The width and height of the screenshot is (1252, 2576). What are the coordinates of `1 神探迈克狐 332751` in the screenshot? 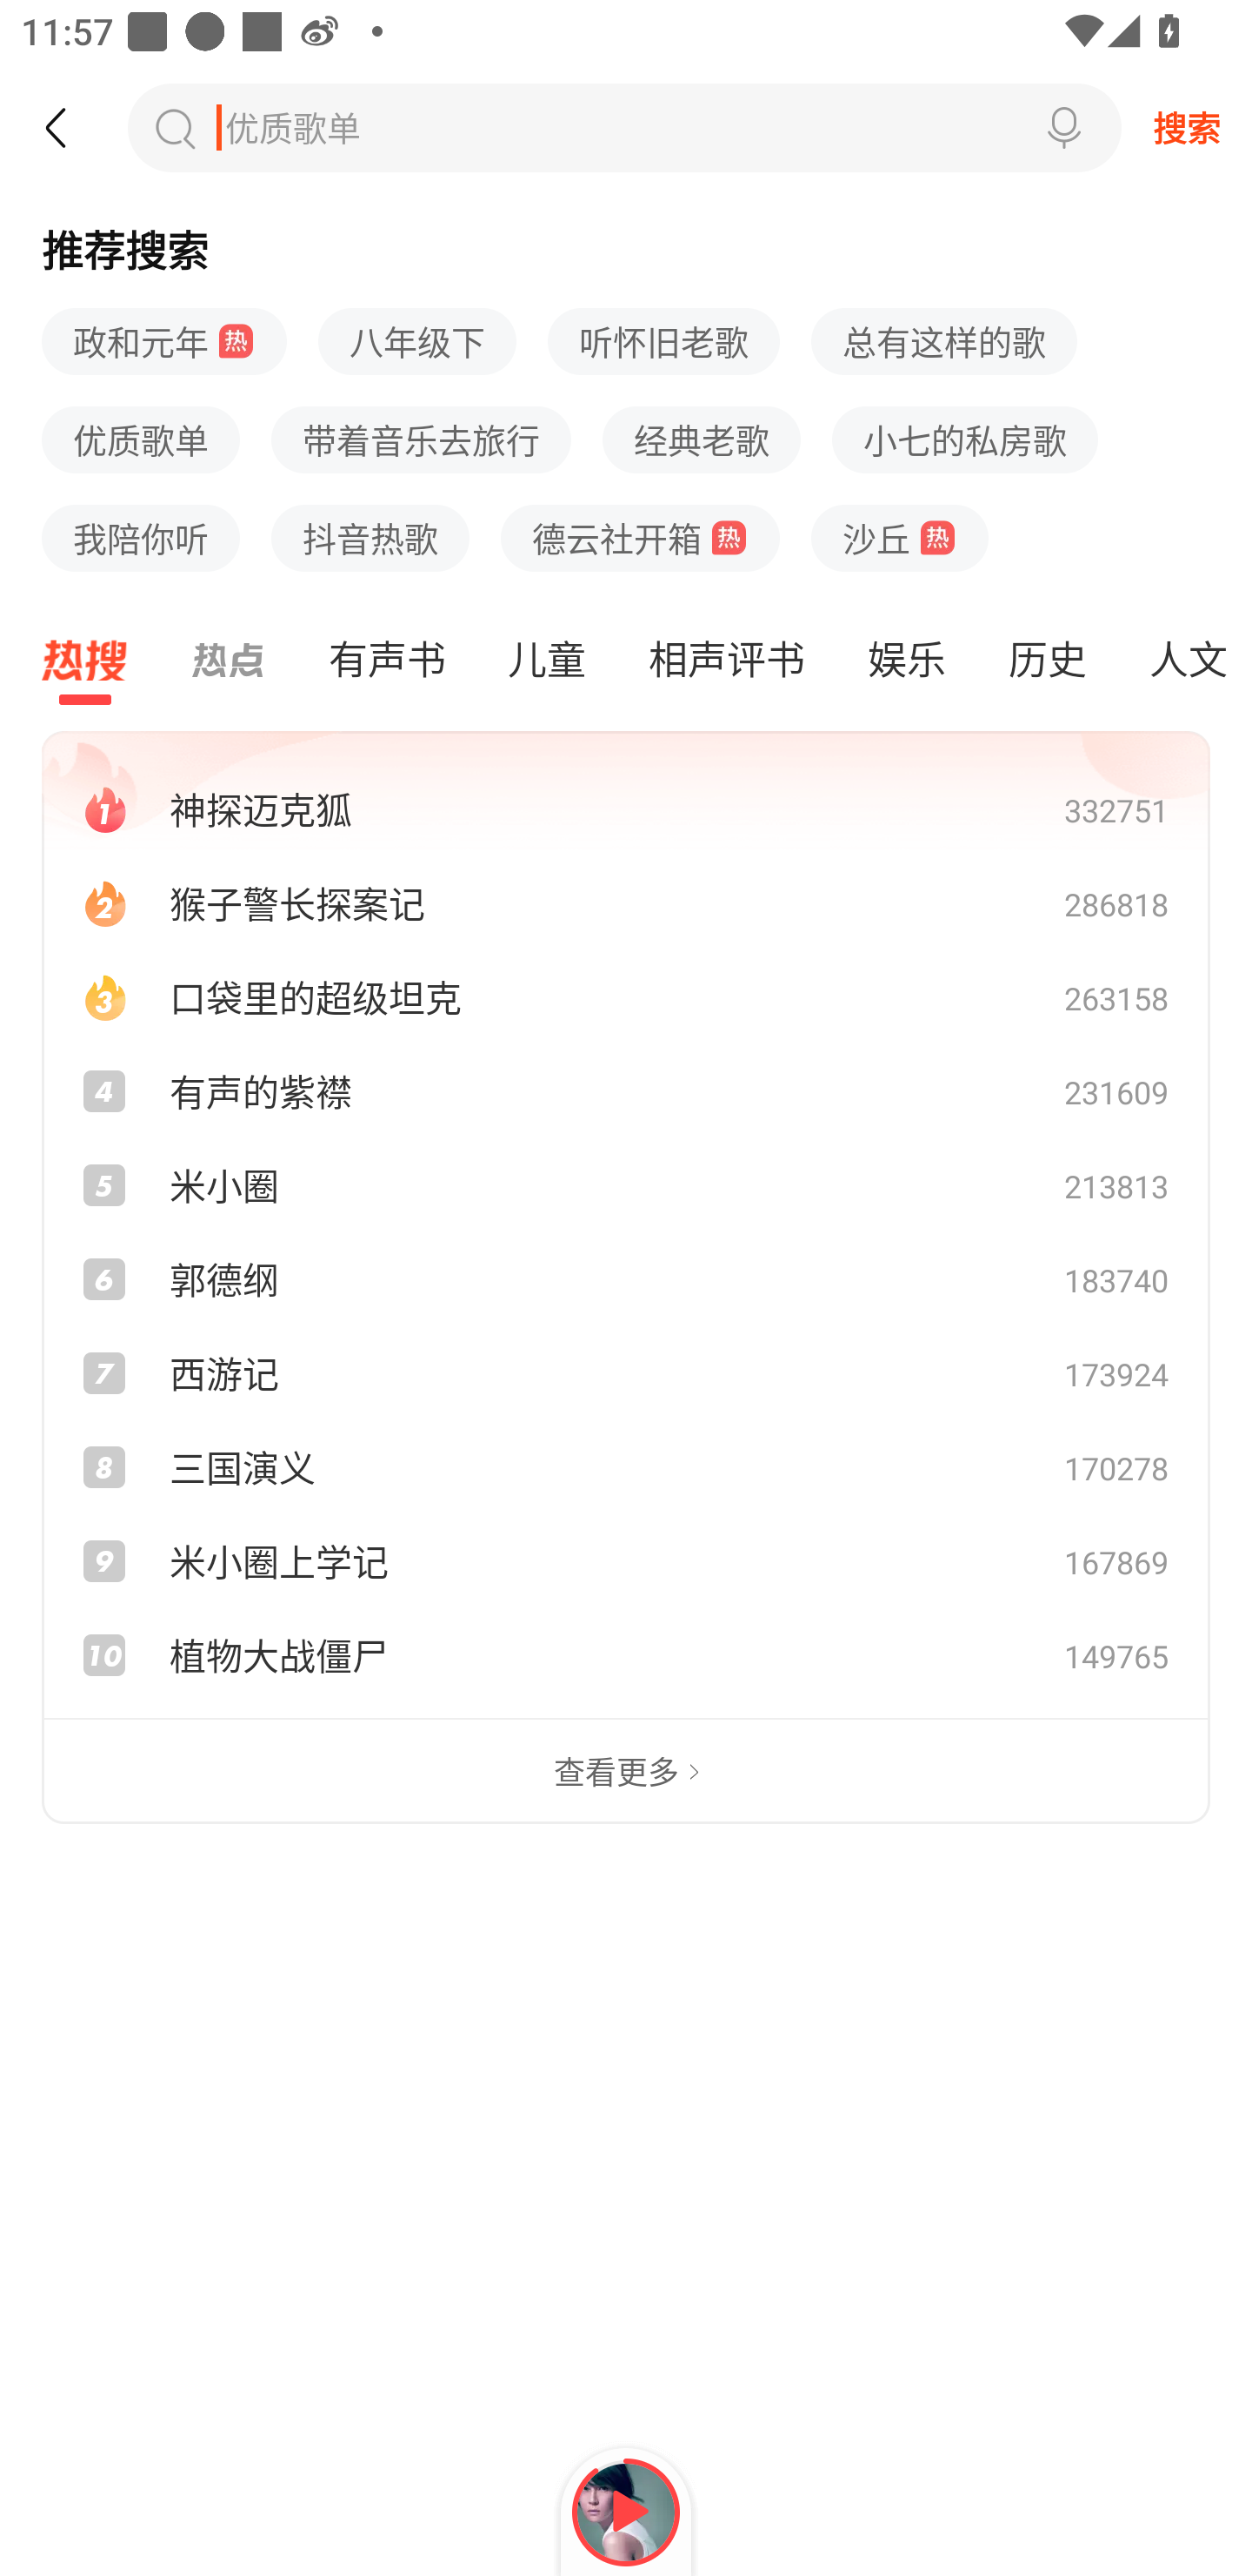 It's located at (626, 808).